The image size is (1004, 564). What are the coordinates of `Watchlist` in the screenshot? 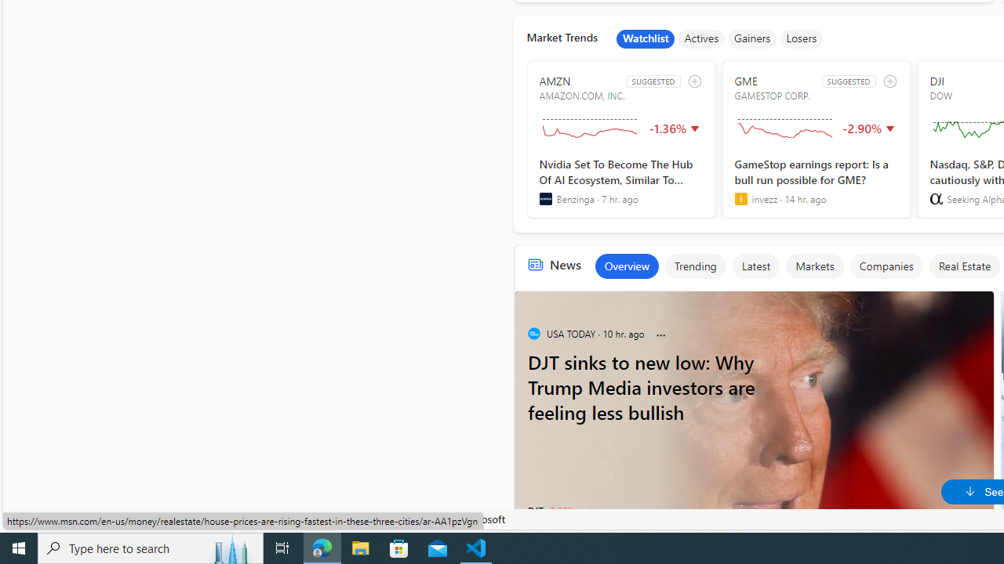 It's located at (646, 39).